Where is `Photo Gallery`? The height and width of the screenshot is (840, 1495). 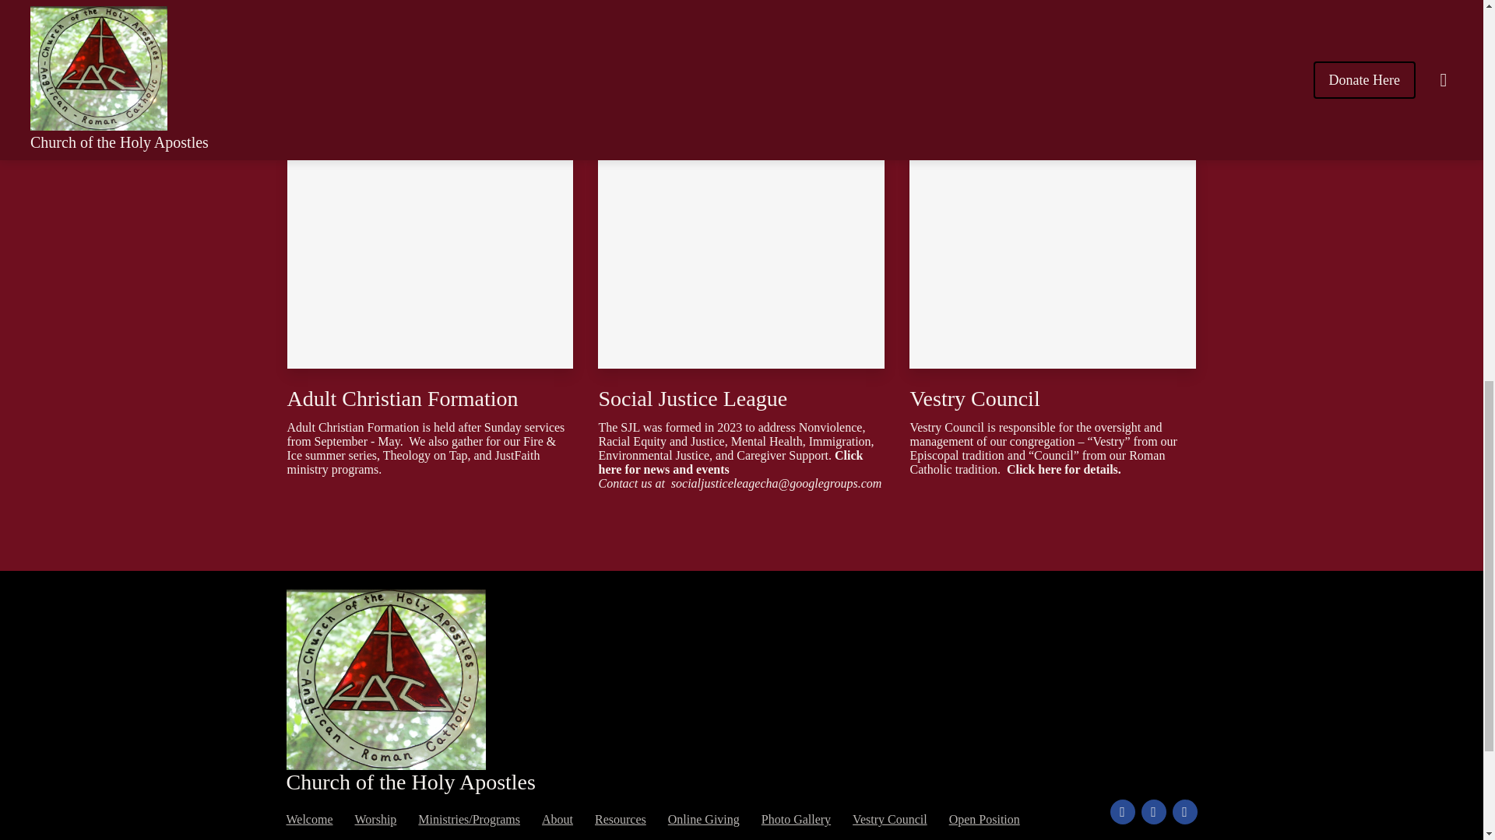
Photo Gallery is located at coordinates (796, 819).